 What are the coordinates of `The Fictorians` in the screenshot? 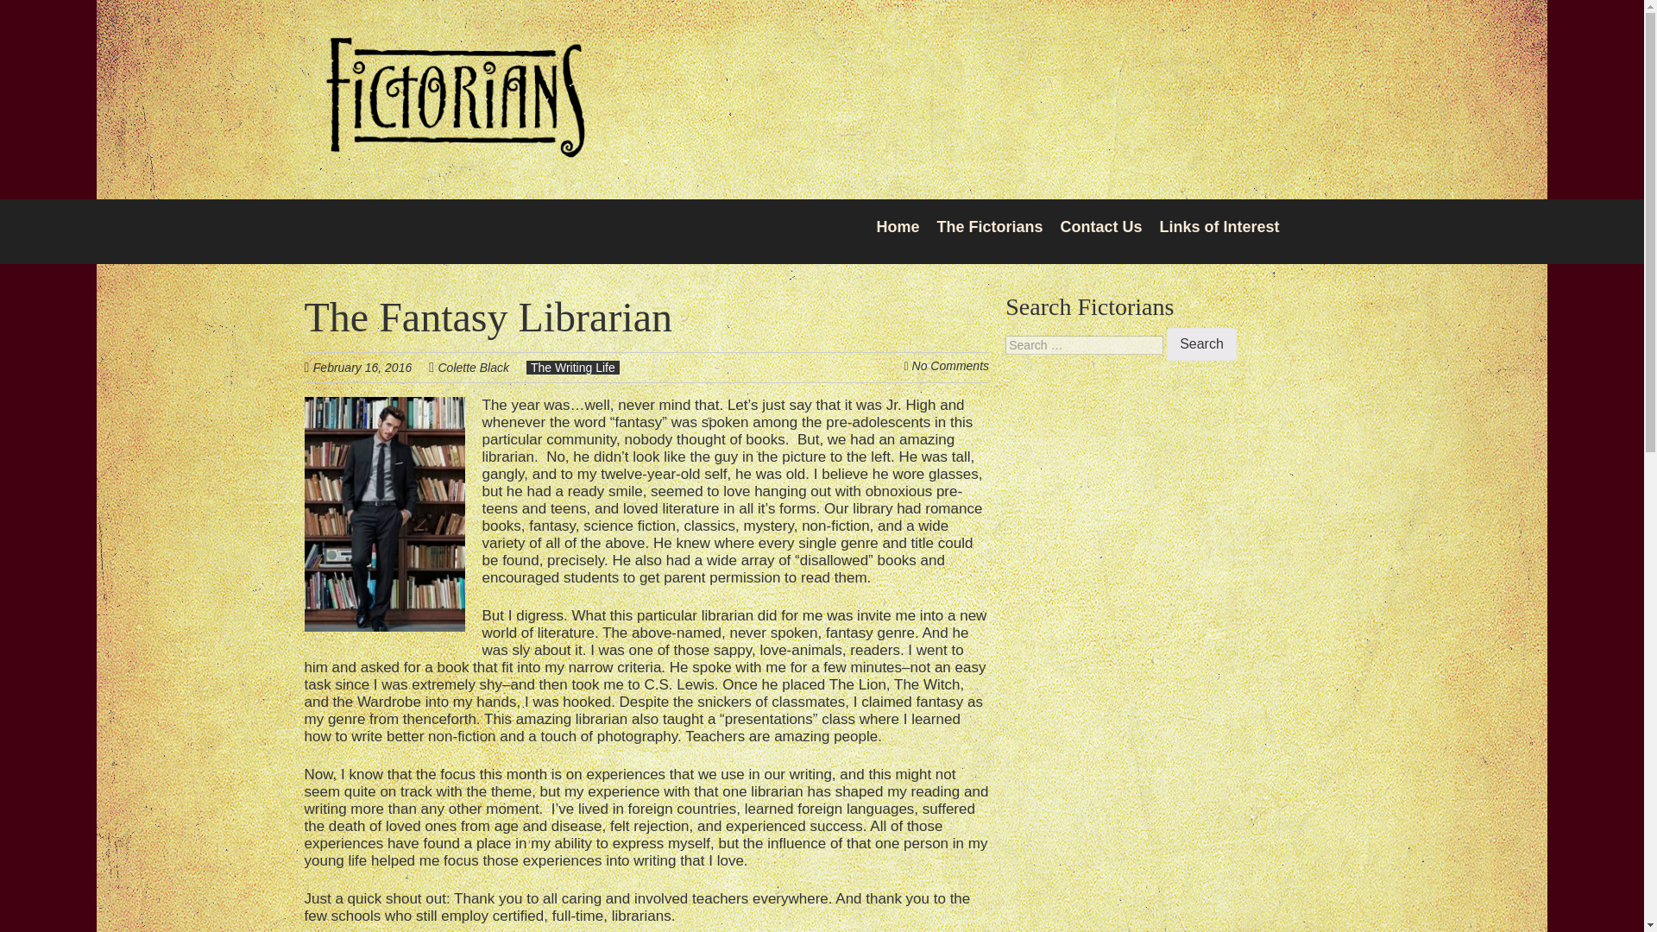 It's located at (454, 147).